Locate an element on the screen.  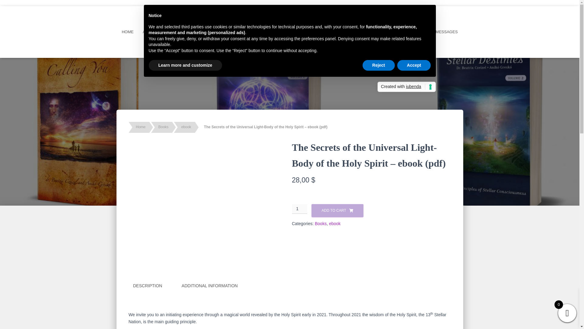
ebook is located at coordinates (186, 127).